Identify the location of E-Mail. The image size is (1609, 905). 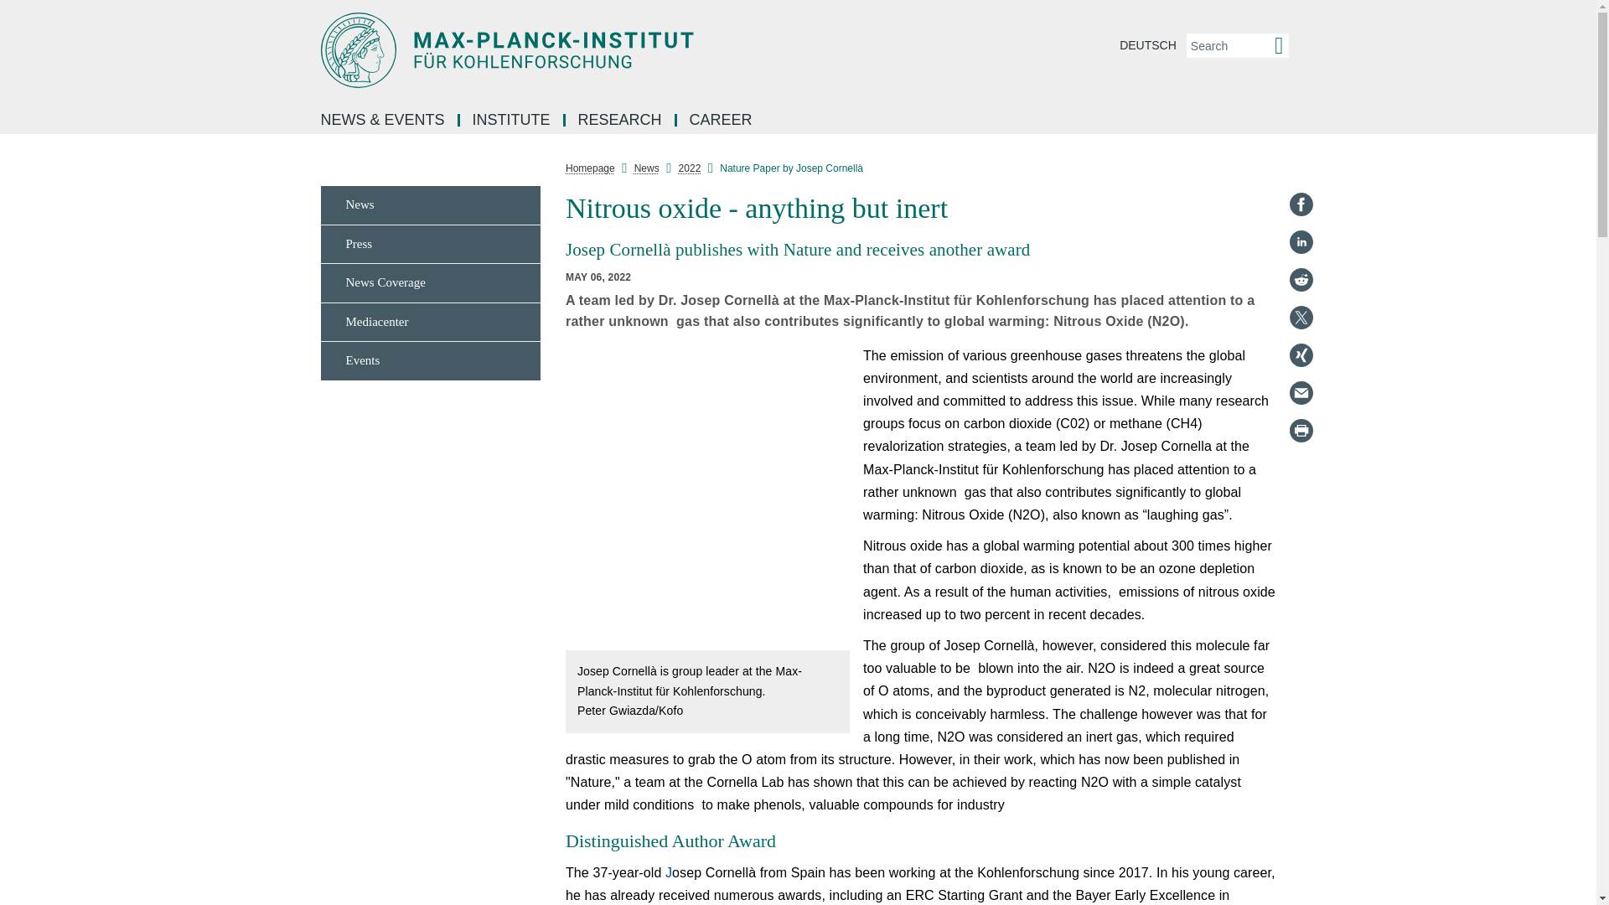
(1301, 392).